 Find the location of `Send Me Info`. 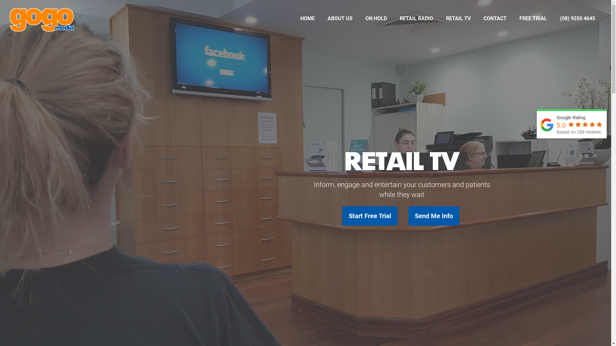

Send Me Info is located at coordinates (434, 216).